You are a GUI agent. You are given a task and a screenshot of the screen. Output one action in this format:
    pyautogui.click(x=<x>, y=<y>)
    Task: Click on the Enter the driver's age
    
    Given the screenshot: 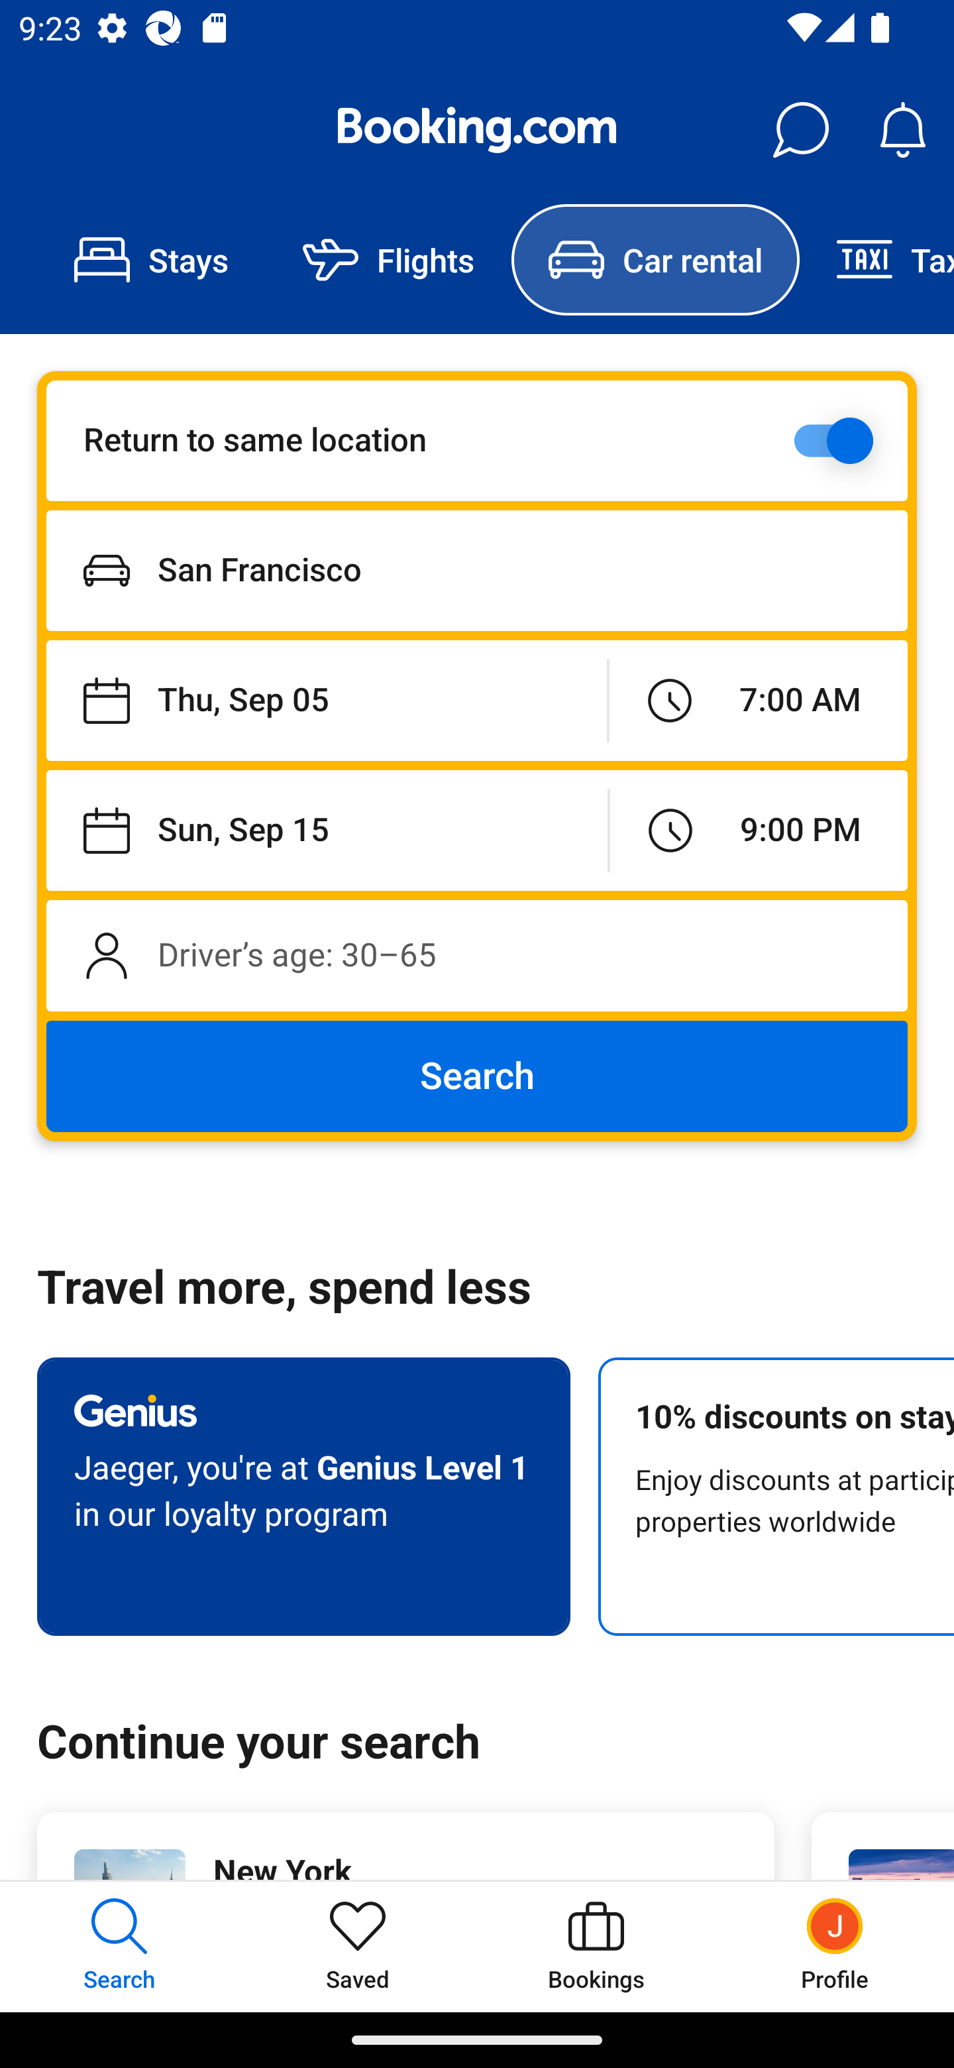 What is the action you would take?
    pyautogui.click(x=477, y=955)
    